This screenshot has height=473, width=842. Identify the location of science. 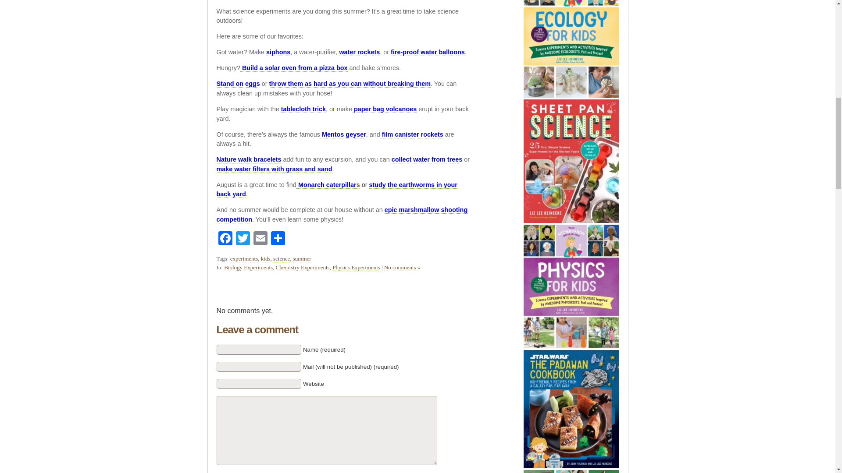
(281, 259).